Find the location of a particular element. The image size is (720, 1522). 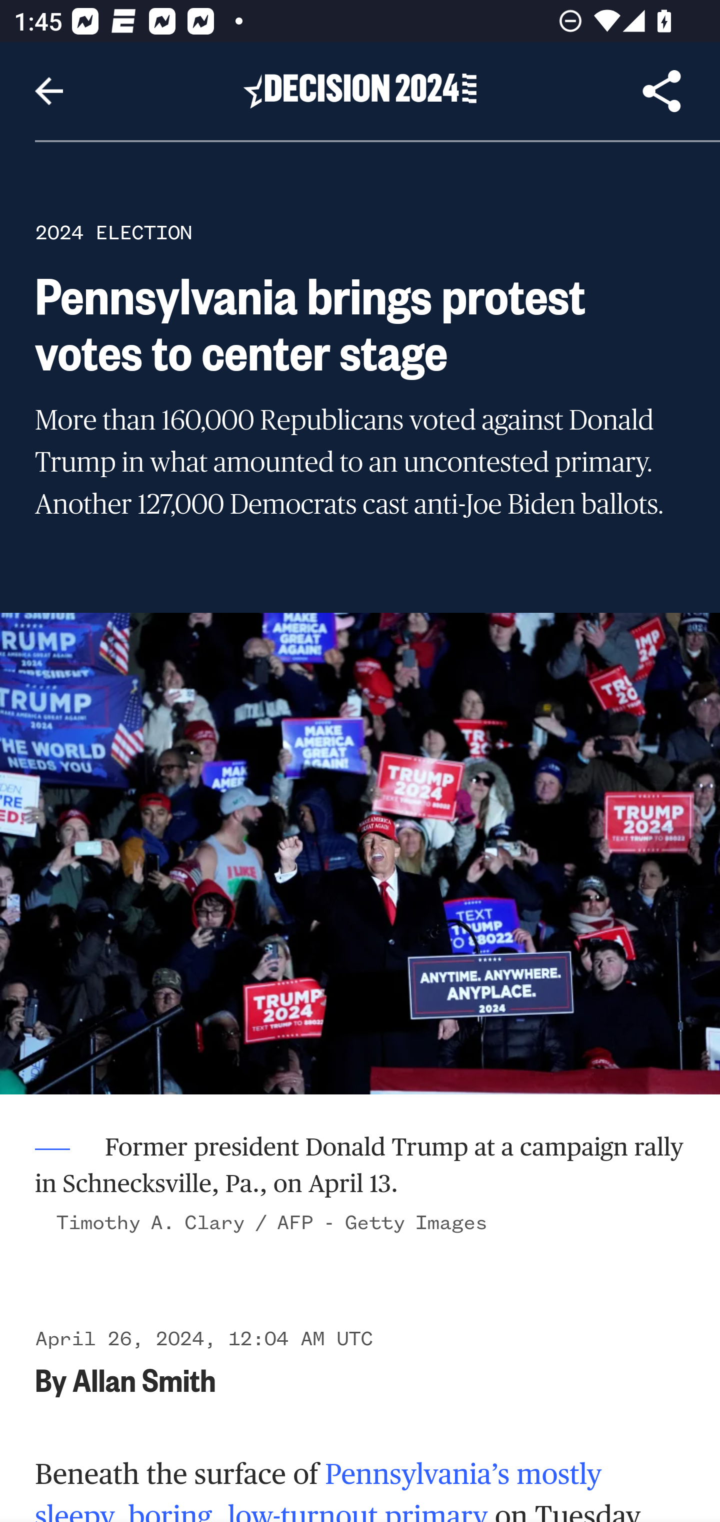

2024 ELECTION is located at coordinates (113, 232).